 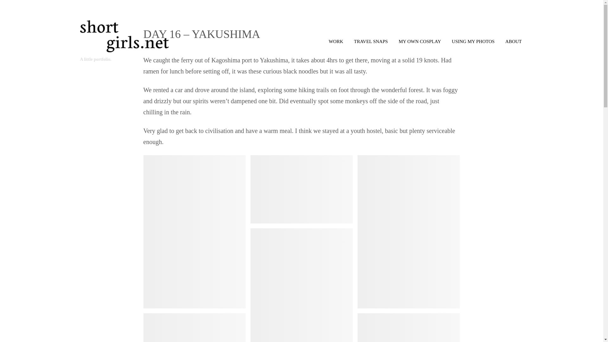 What do you see at coordinates (153, 44) in the screenshot?
I see `2013-01-08` at bounding box center [153, 44].